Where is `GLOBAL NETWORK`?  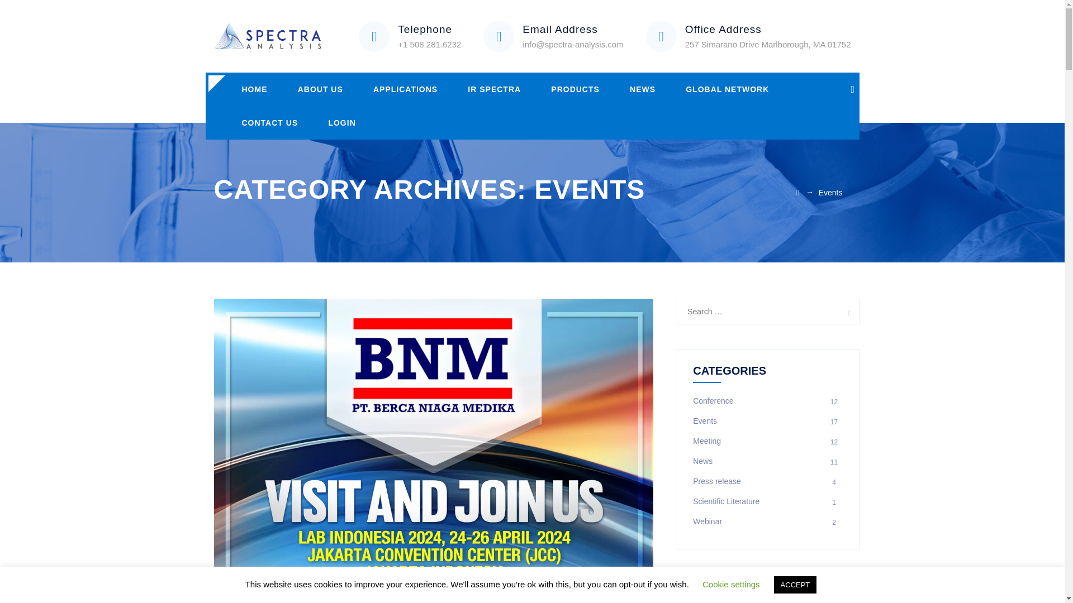 GLOBAL NETWORK is located at coordinates (727, 89).